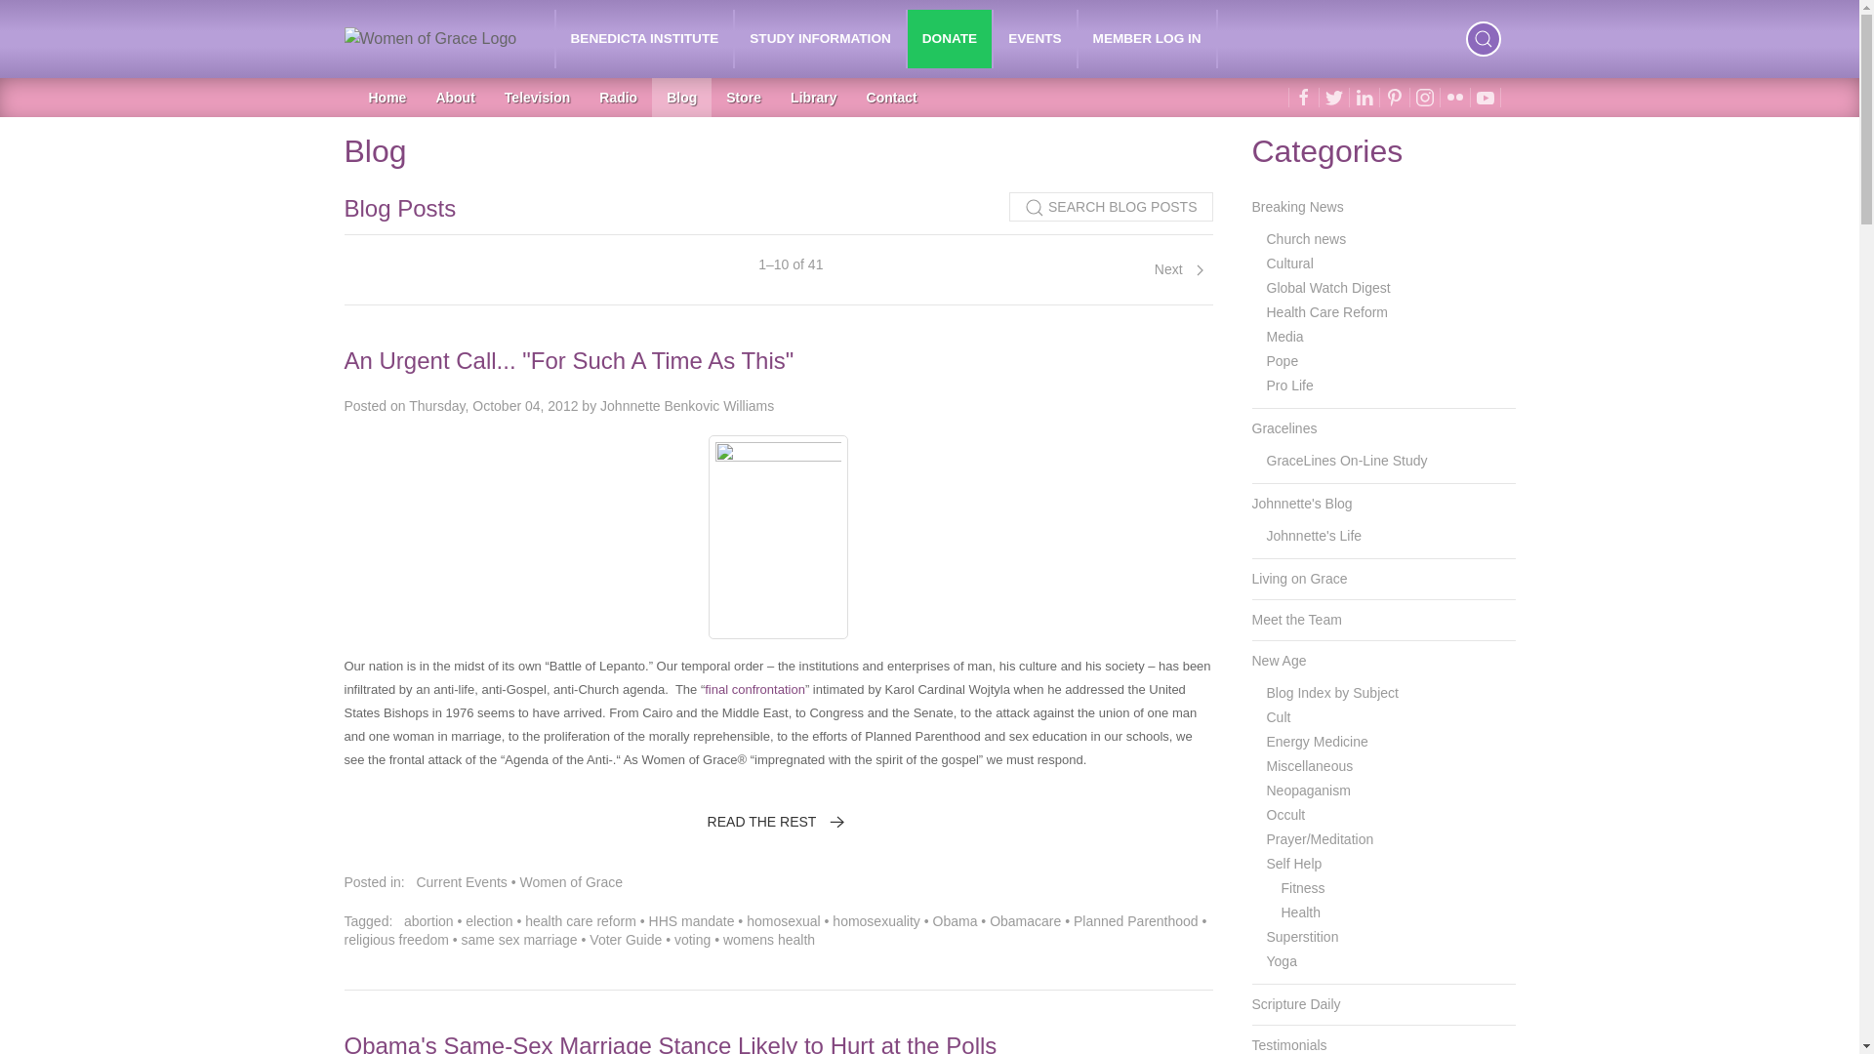 The image size is (1874, 1054). Describe the element at coordinates (488, 921) in the screenshot. I see `election` at that location.